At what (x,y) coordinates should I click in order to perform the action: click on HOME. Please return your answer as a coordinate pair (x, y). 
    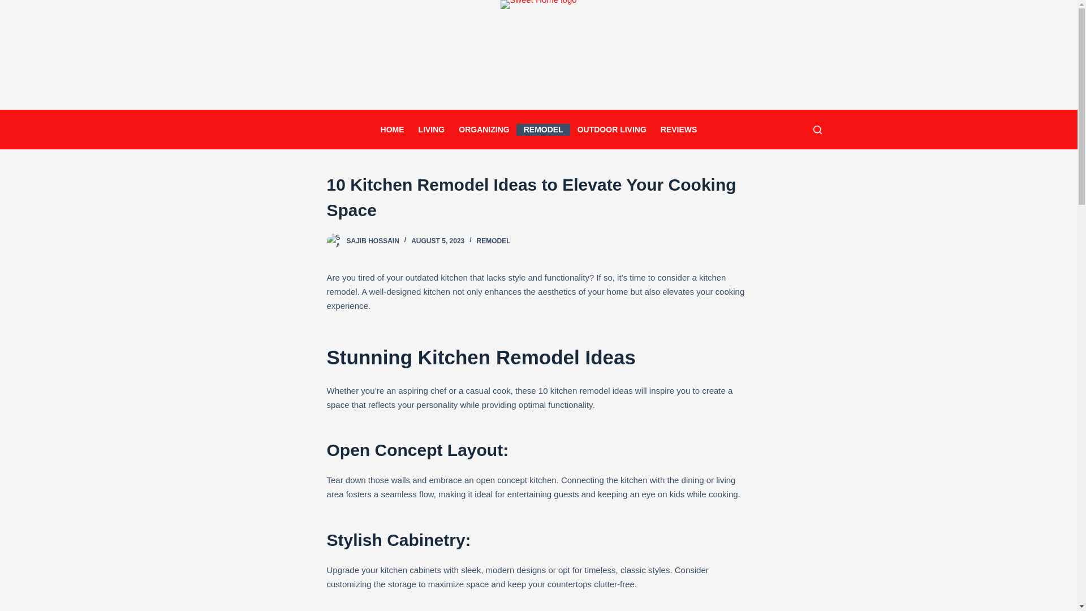
    Looking at the image, I should click on (393, 129).